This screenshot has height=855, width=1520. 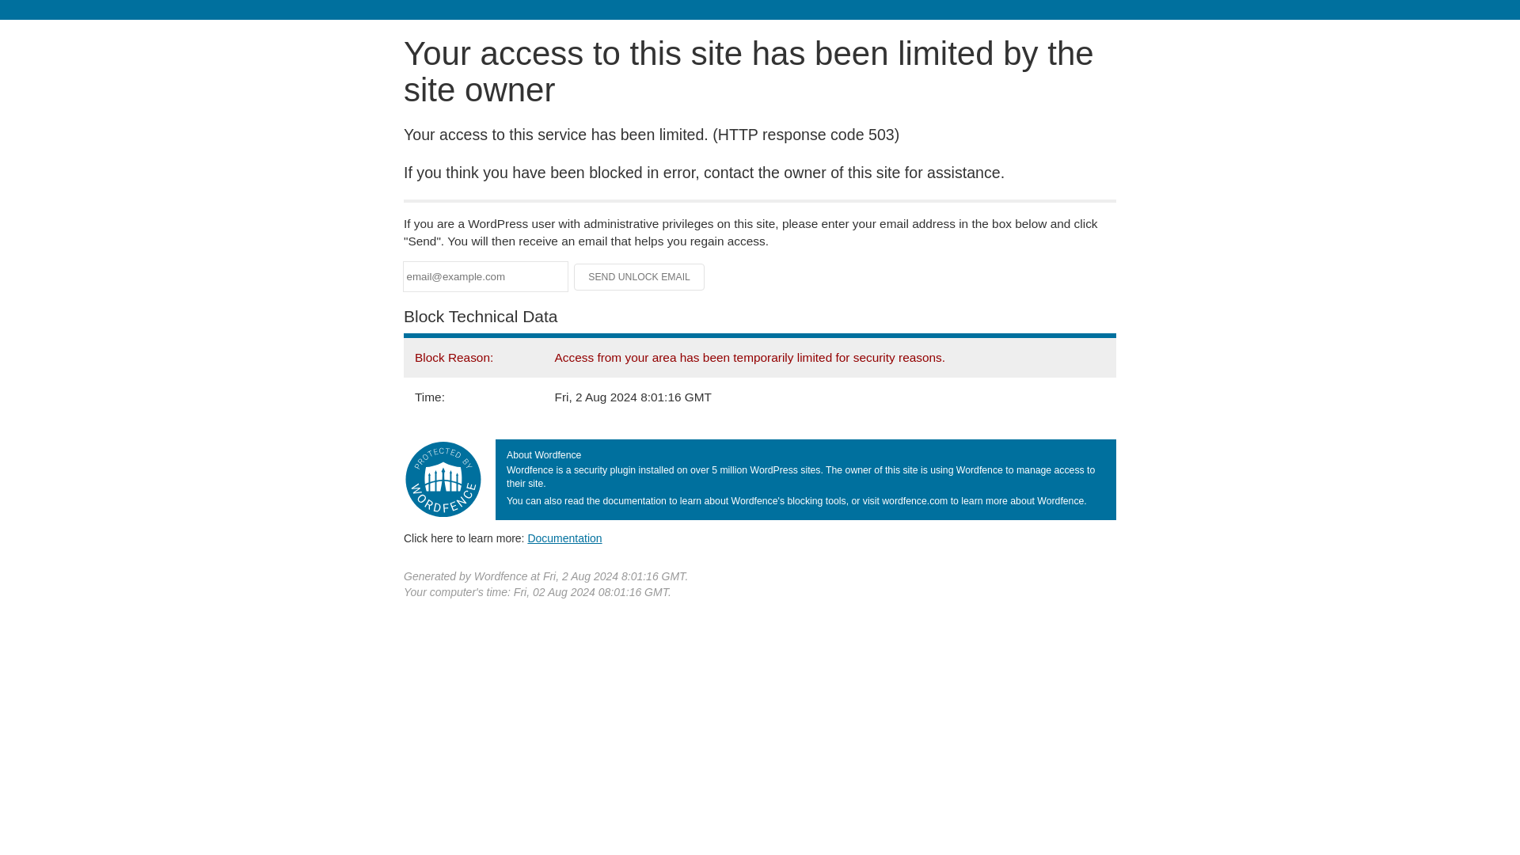 What do you see at coordinates (564, 538) in the screenshot?
I see `Documentation` at bounding box center [564, 538].